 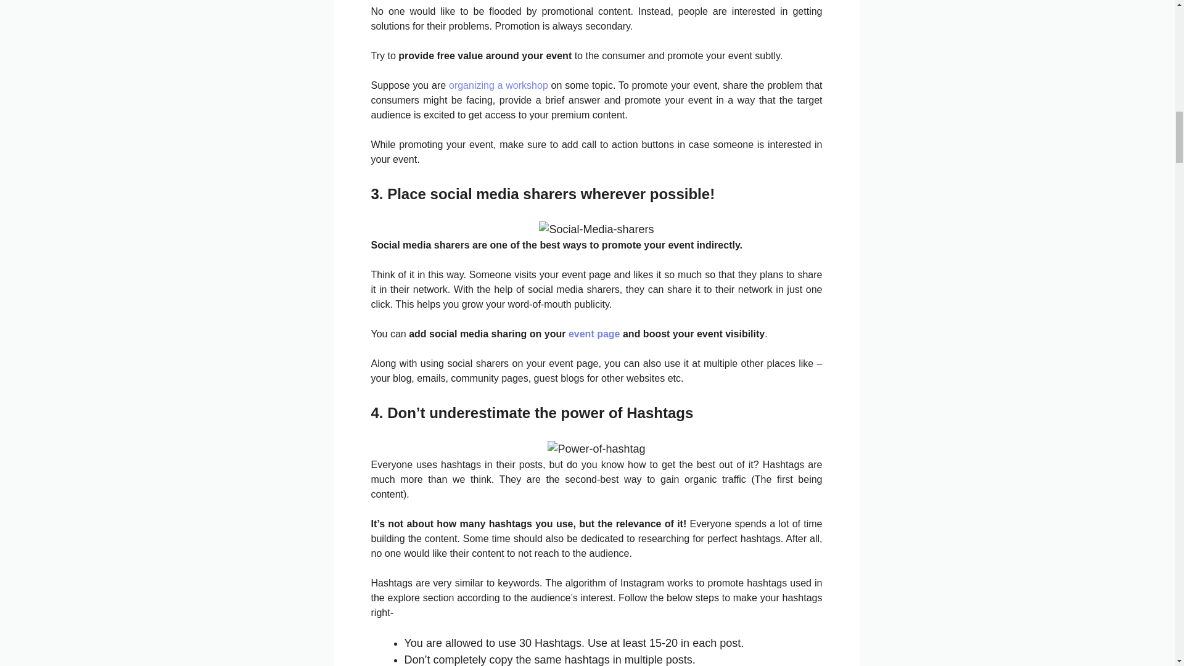 What do you see at coordinates (596, 449) in the screenshot?
I see `Use hashtags to promote an event` at bounding box center [596, 449].